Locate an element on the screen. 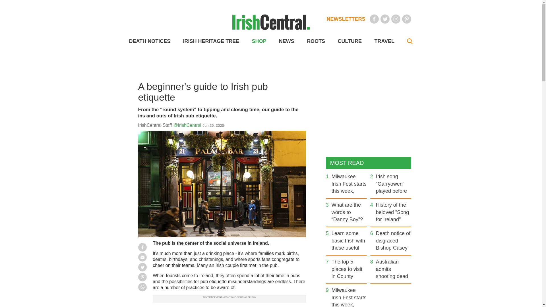 Image resolution: width=546 pixels, height=307 pixels. NEWS is located at coordinates (287, 41).